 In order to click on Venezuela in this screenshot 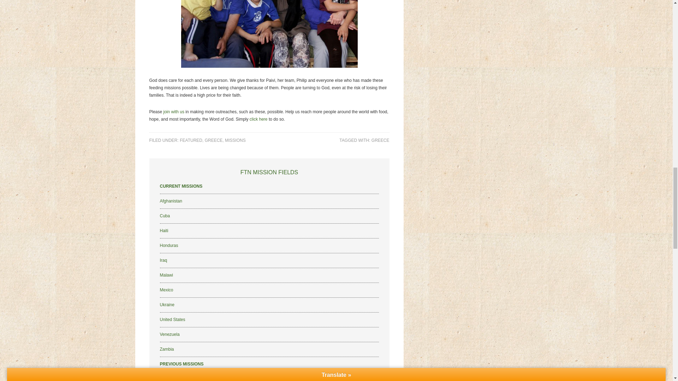, I will do `click(169, 334)`.